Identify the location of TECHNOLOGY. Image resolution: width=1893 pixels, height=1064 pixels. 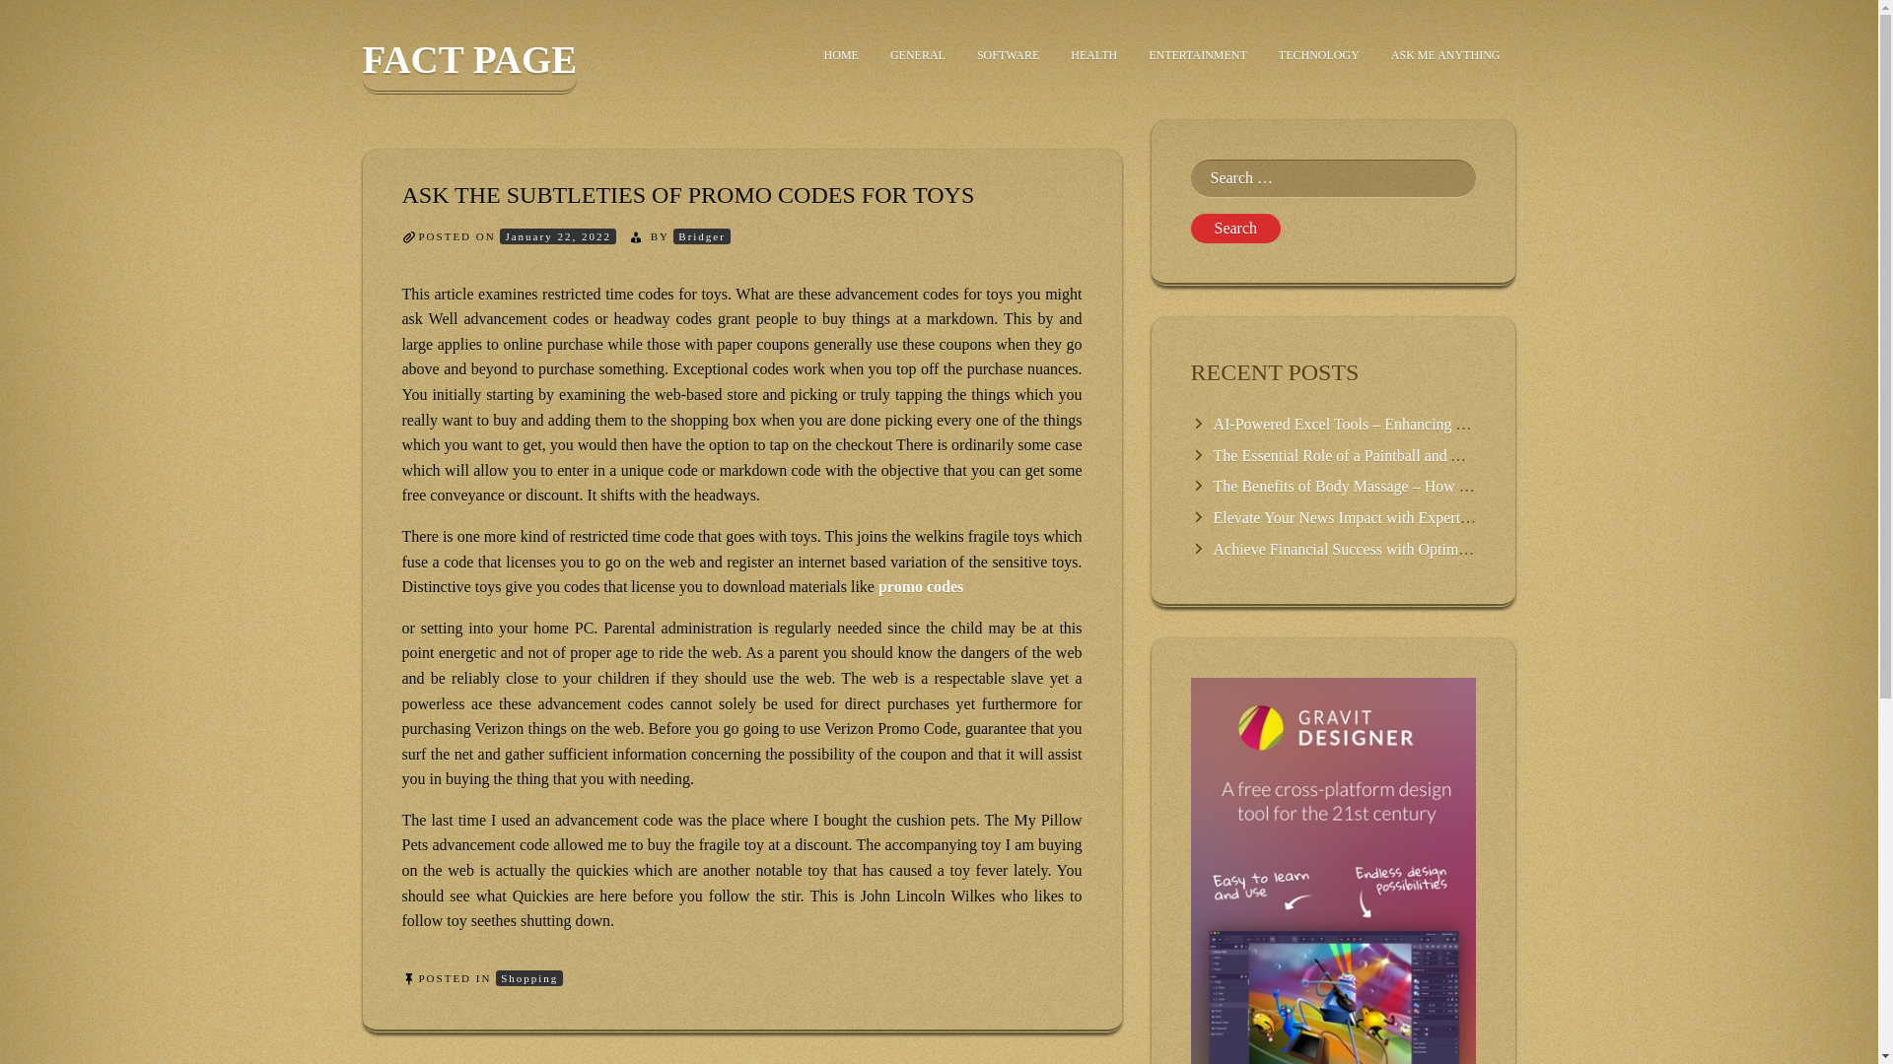
(1319, 55).